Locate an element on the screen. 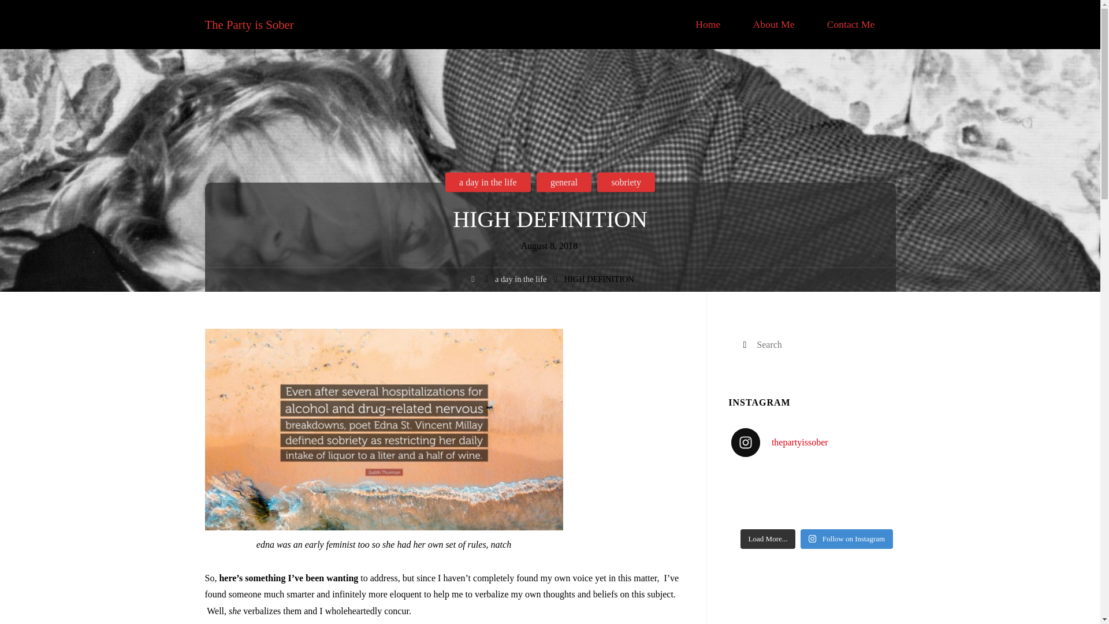  general is located at coordinates (564, 210).